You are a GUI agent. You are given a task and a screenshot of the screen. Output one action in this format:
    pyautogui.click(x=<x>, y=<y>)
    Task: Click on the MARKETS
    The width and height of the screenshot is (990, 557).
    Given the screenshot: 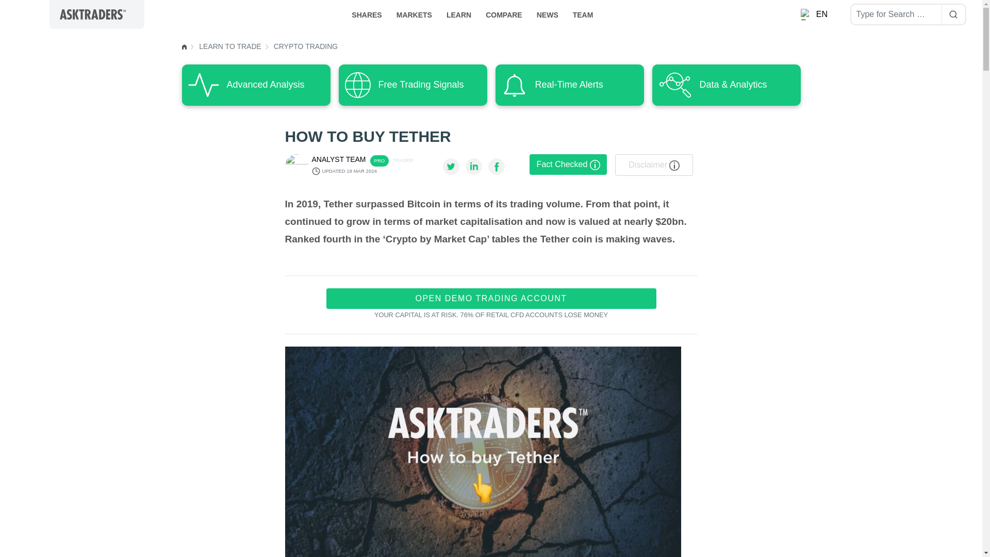 What is the action you would take?
    pyautogui.click(x=414, y=14)
    